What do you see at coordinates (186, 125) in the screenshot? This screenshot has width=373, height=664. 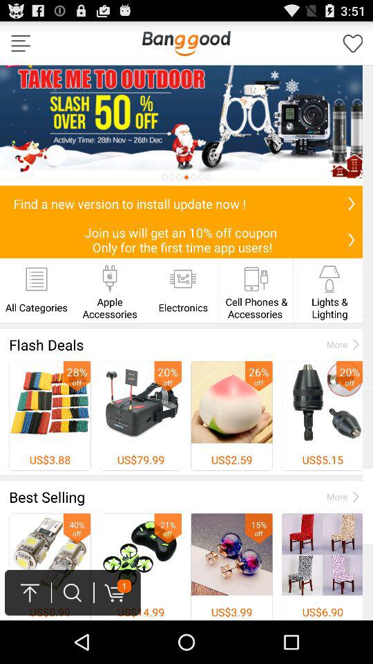 I see `go to sales page` at bounding box center [186, 125].